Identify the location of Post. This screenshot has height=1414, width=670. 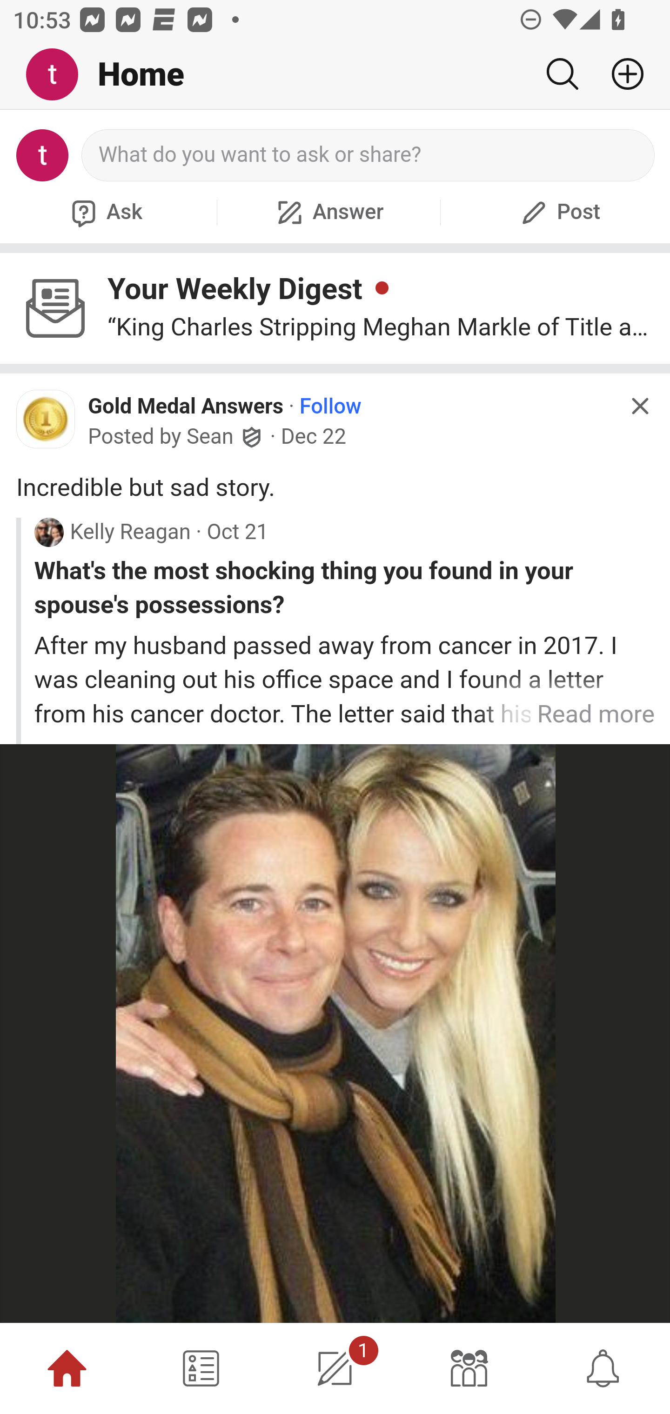
(558, 212).